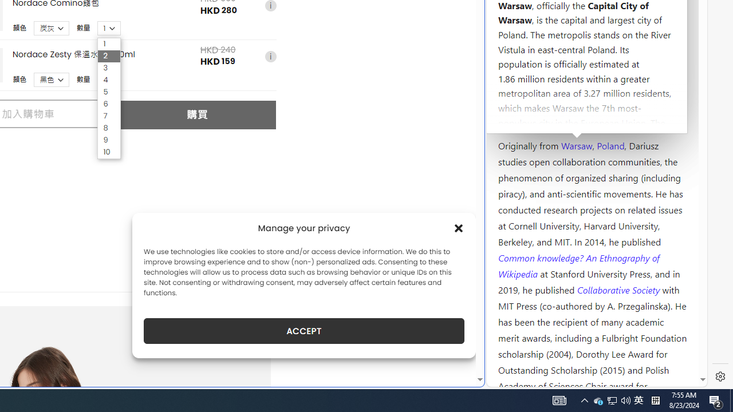  Describe the element at coordinates (109, 104) in the screenshot. I see `6` at that location.